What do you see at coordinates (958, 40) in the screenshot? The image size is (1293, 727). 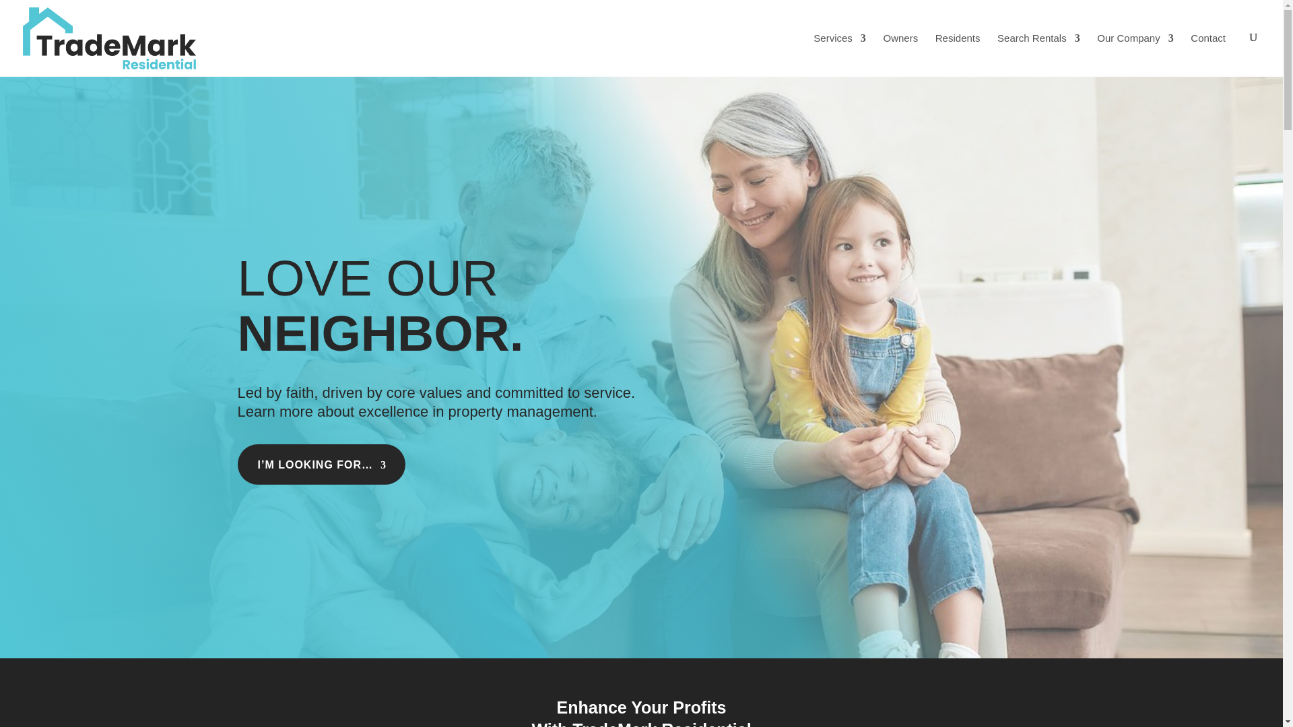 I see `Residents` at bounding box center [958, 40].